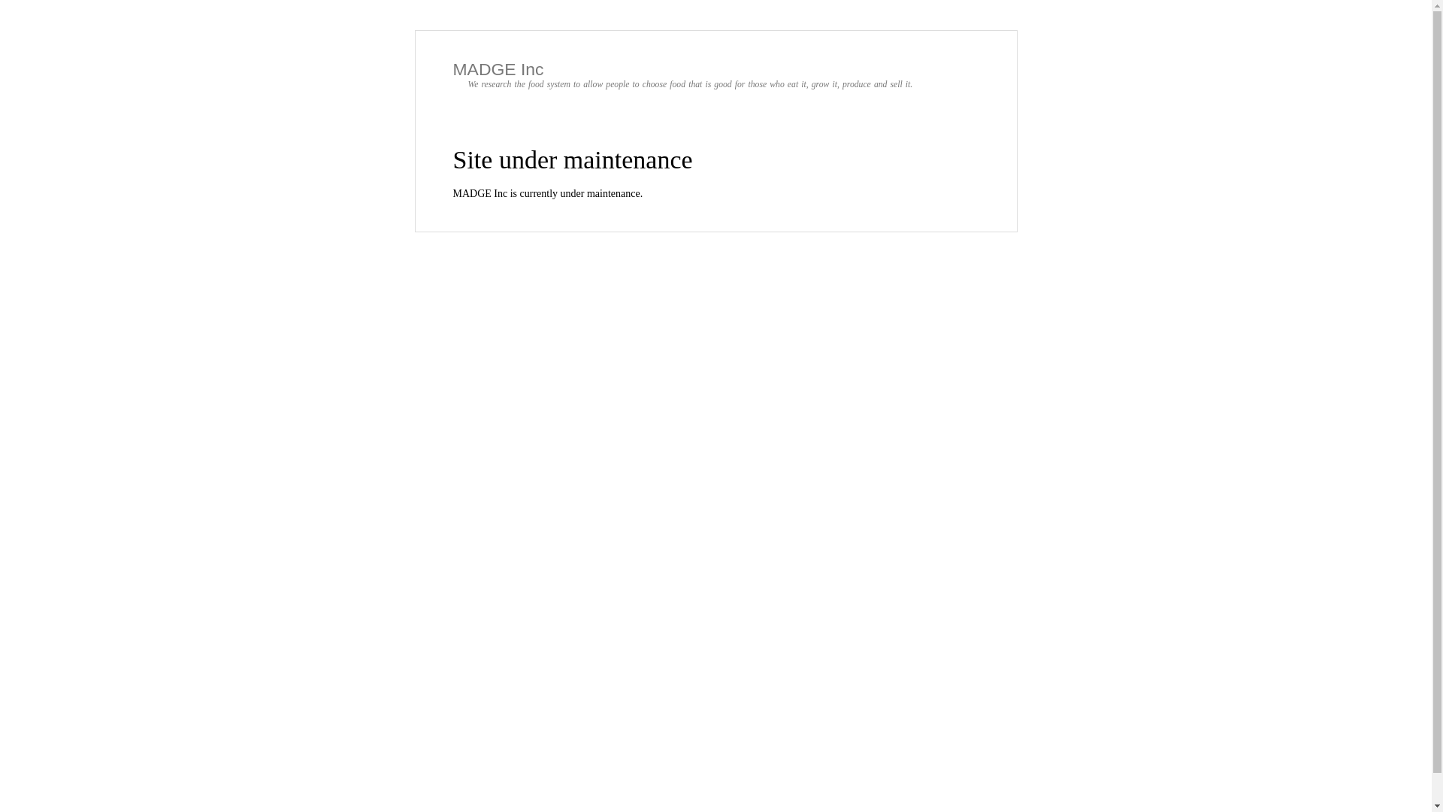 Image resolution: width=1443 pixels, height=812 pixels. I want to click on MADGE Inc, so click(498, 69).